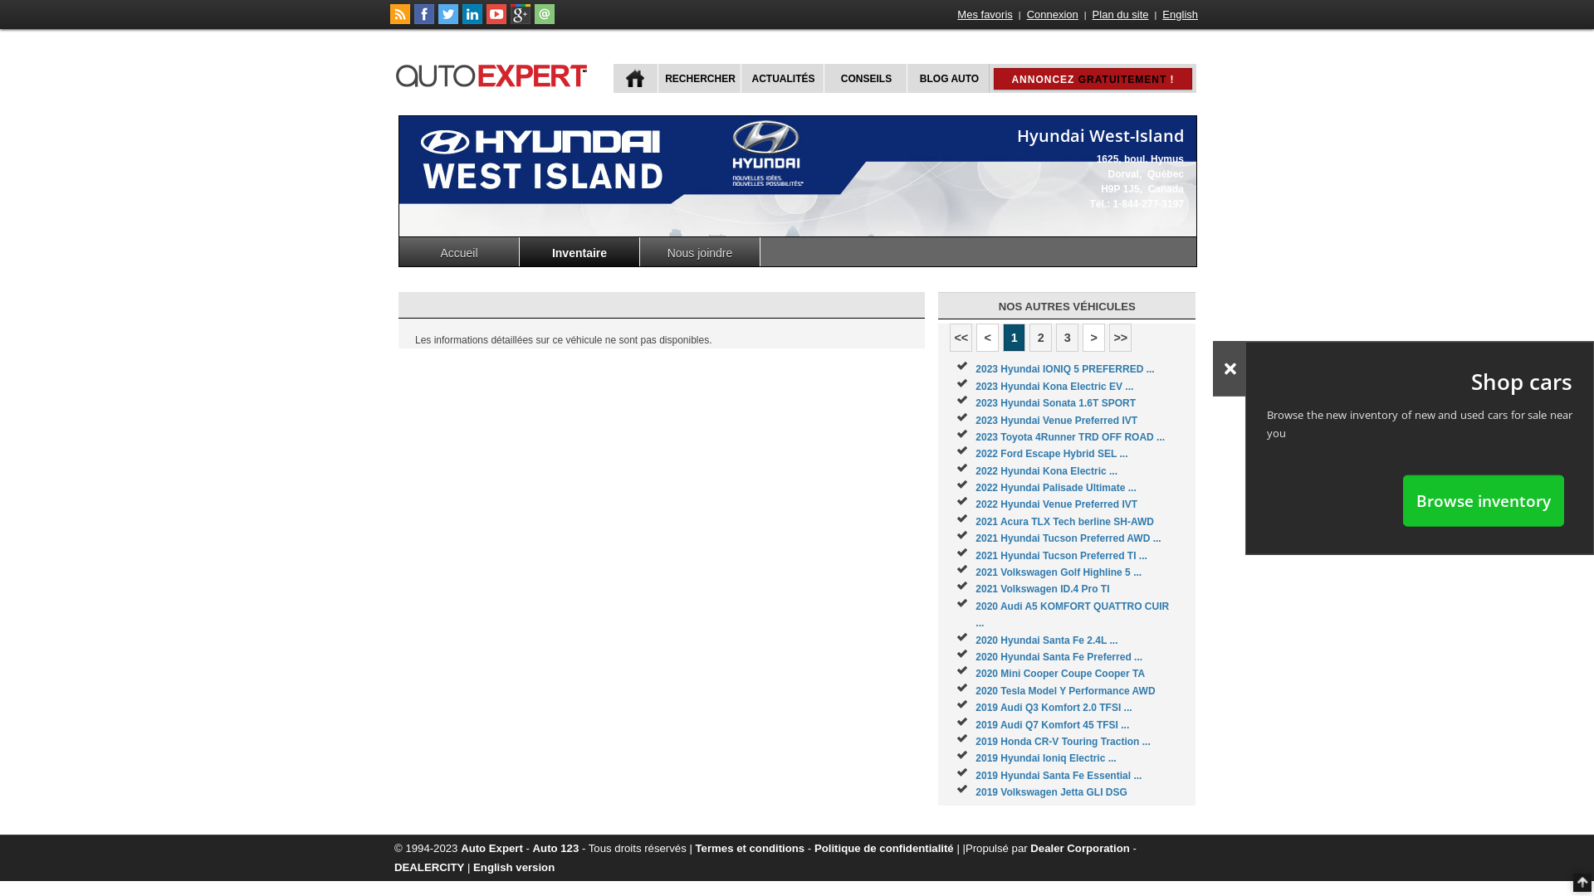  I want to click on 2019 Audi Q7 Komfort 45 TFSI ..., so click(1053, 725).